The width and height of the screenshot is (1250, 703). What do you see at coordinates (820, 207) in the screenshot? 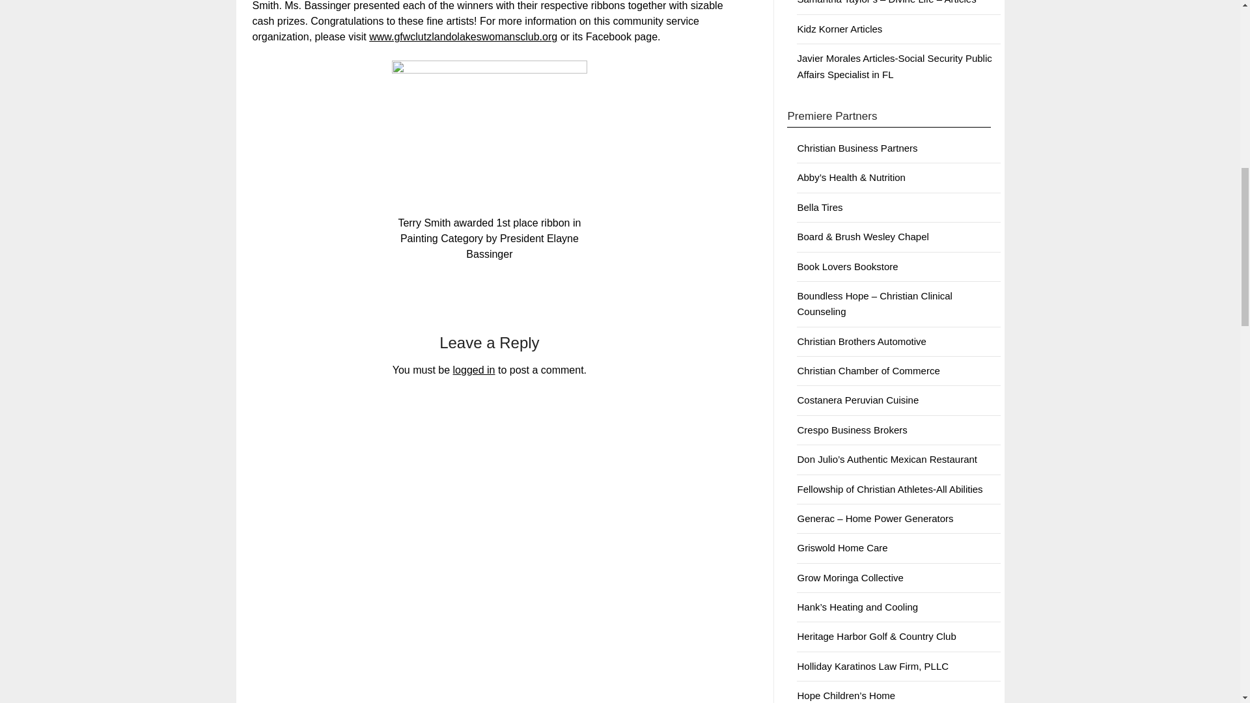
I see `Bella Tires` at bounding box center [820, 207].